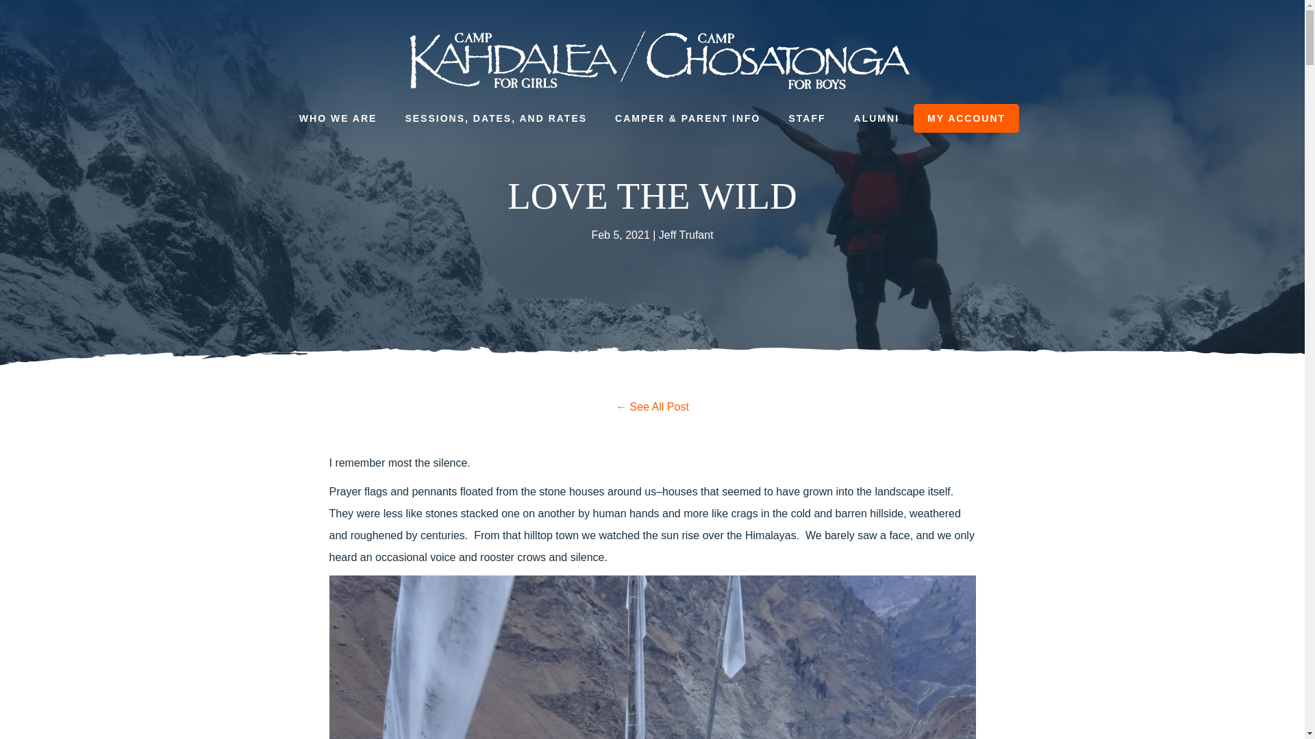 The height and width of the screenshot is (739, 1315). Describe the element at coordinates (659, 60) in the screenshot. I see `ckc-official-logo` at that location.